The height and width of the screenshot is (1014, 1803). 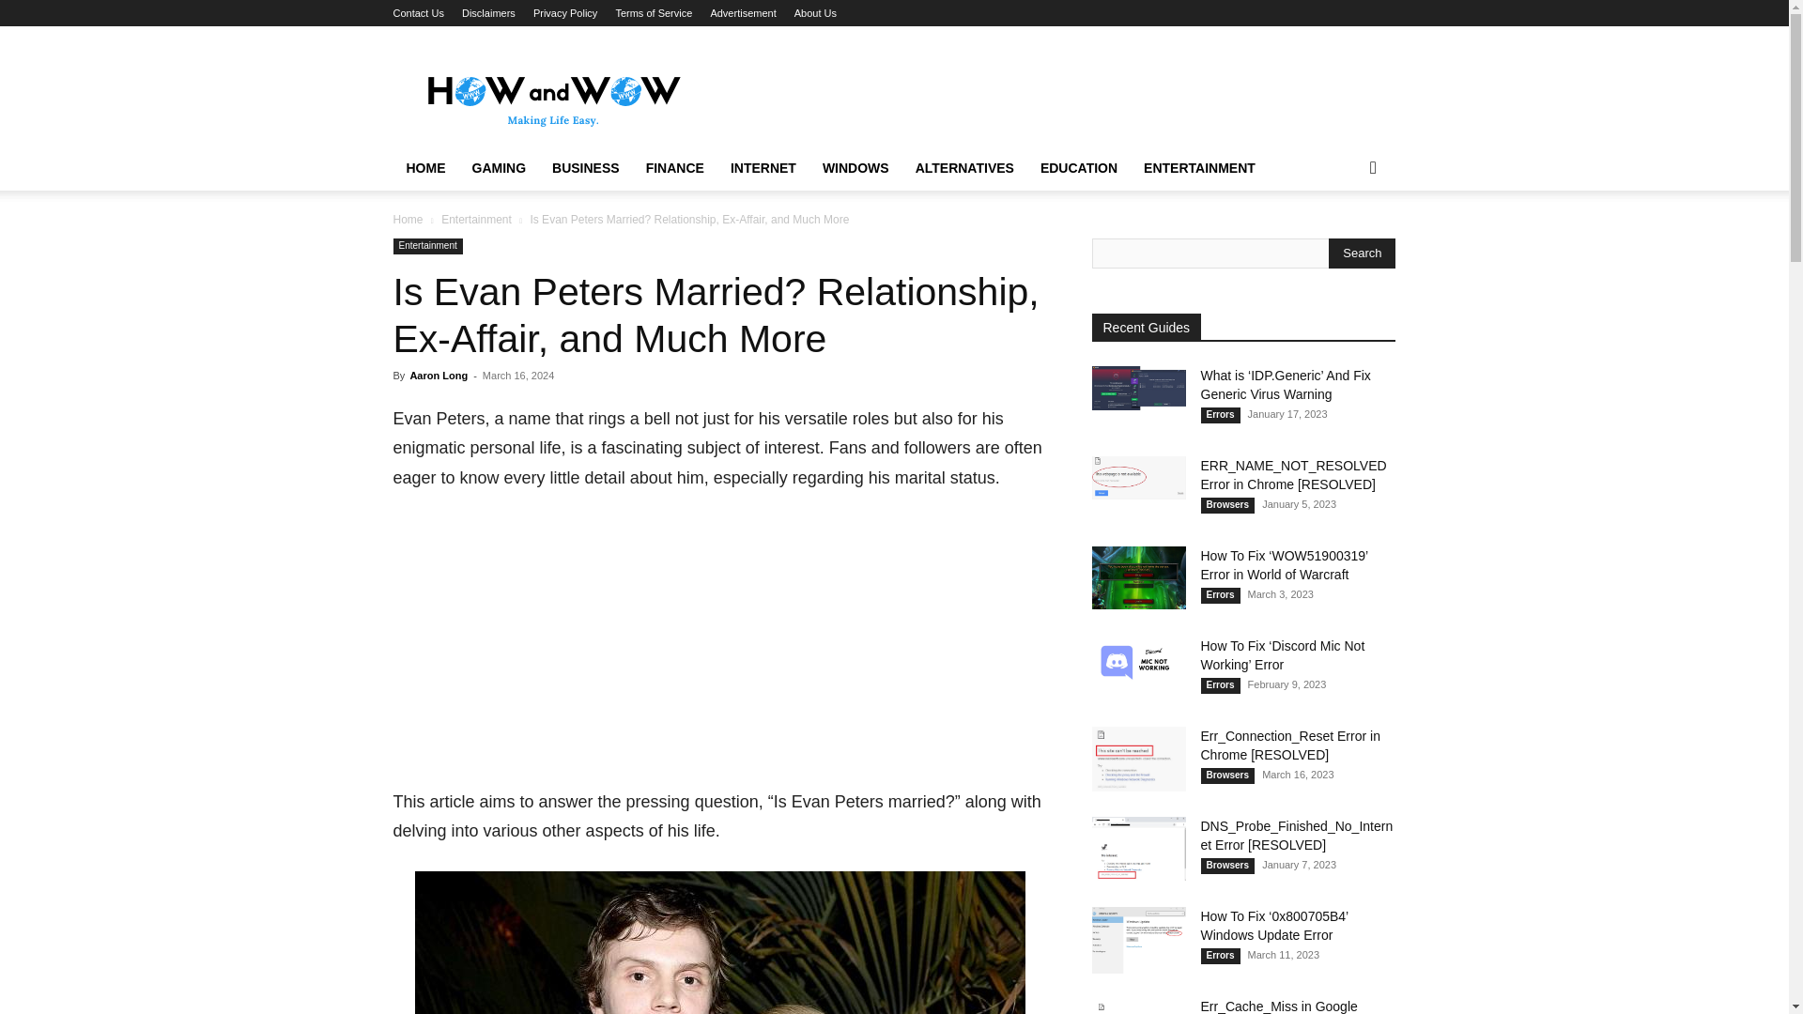 I want to click on FINANCE, so click(x=674, y=168).